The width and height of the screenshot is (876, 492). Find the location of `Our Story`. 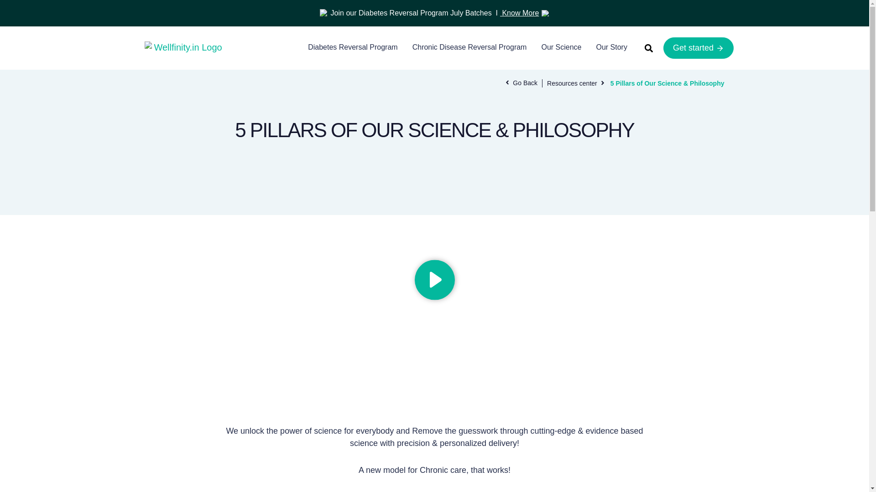

Our Story is located at coordinates (611, 47).